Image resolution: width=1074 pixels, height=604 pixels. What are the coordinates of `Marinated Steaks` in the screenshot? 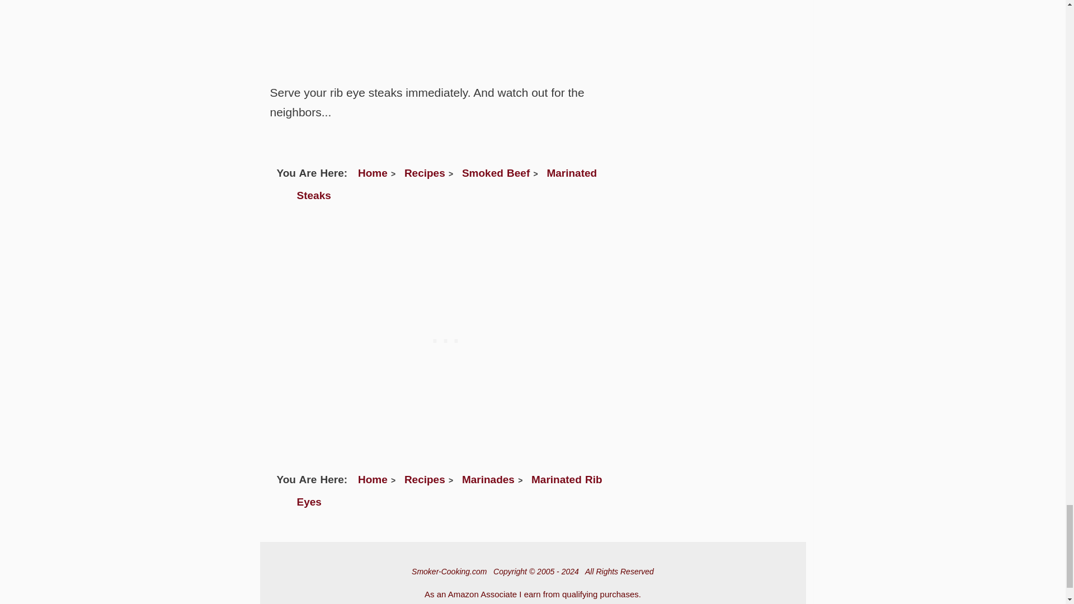 It's located at (446, 184).